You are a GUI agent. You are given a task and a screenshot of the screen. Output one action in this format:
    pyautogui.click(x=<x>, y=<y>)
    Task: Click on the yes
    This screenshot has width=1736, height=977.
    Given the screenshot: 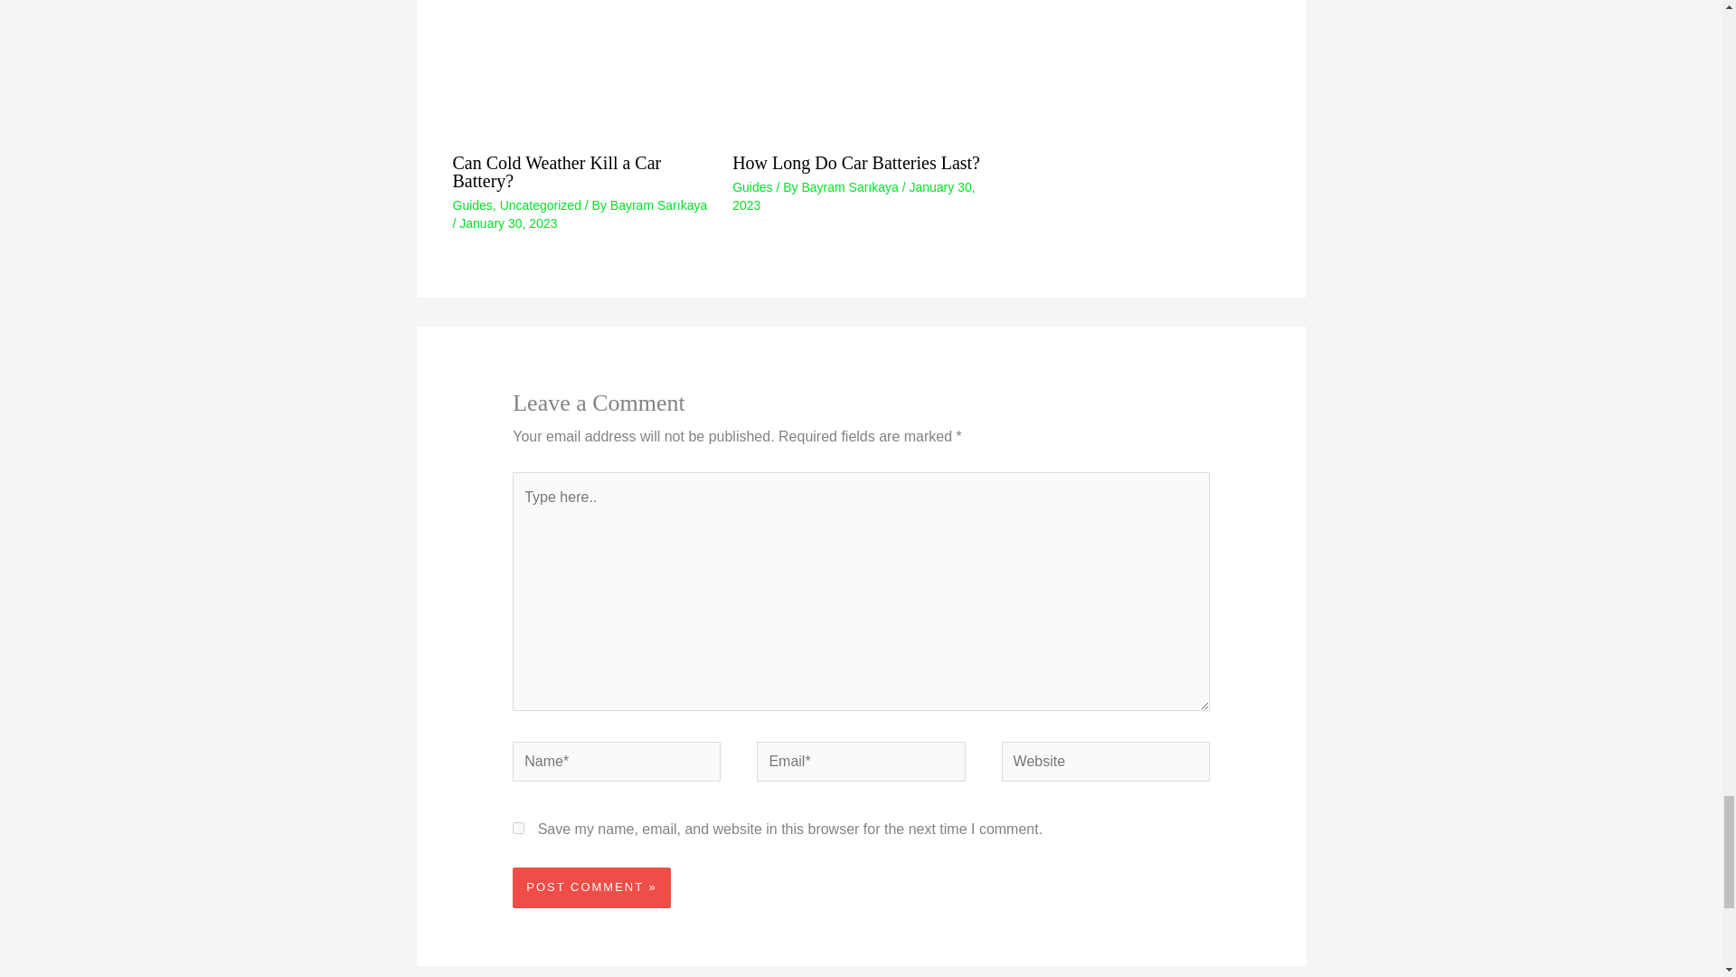 What is the action you would take?
    pyautogui.click(x=517, y=829)
    